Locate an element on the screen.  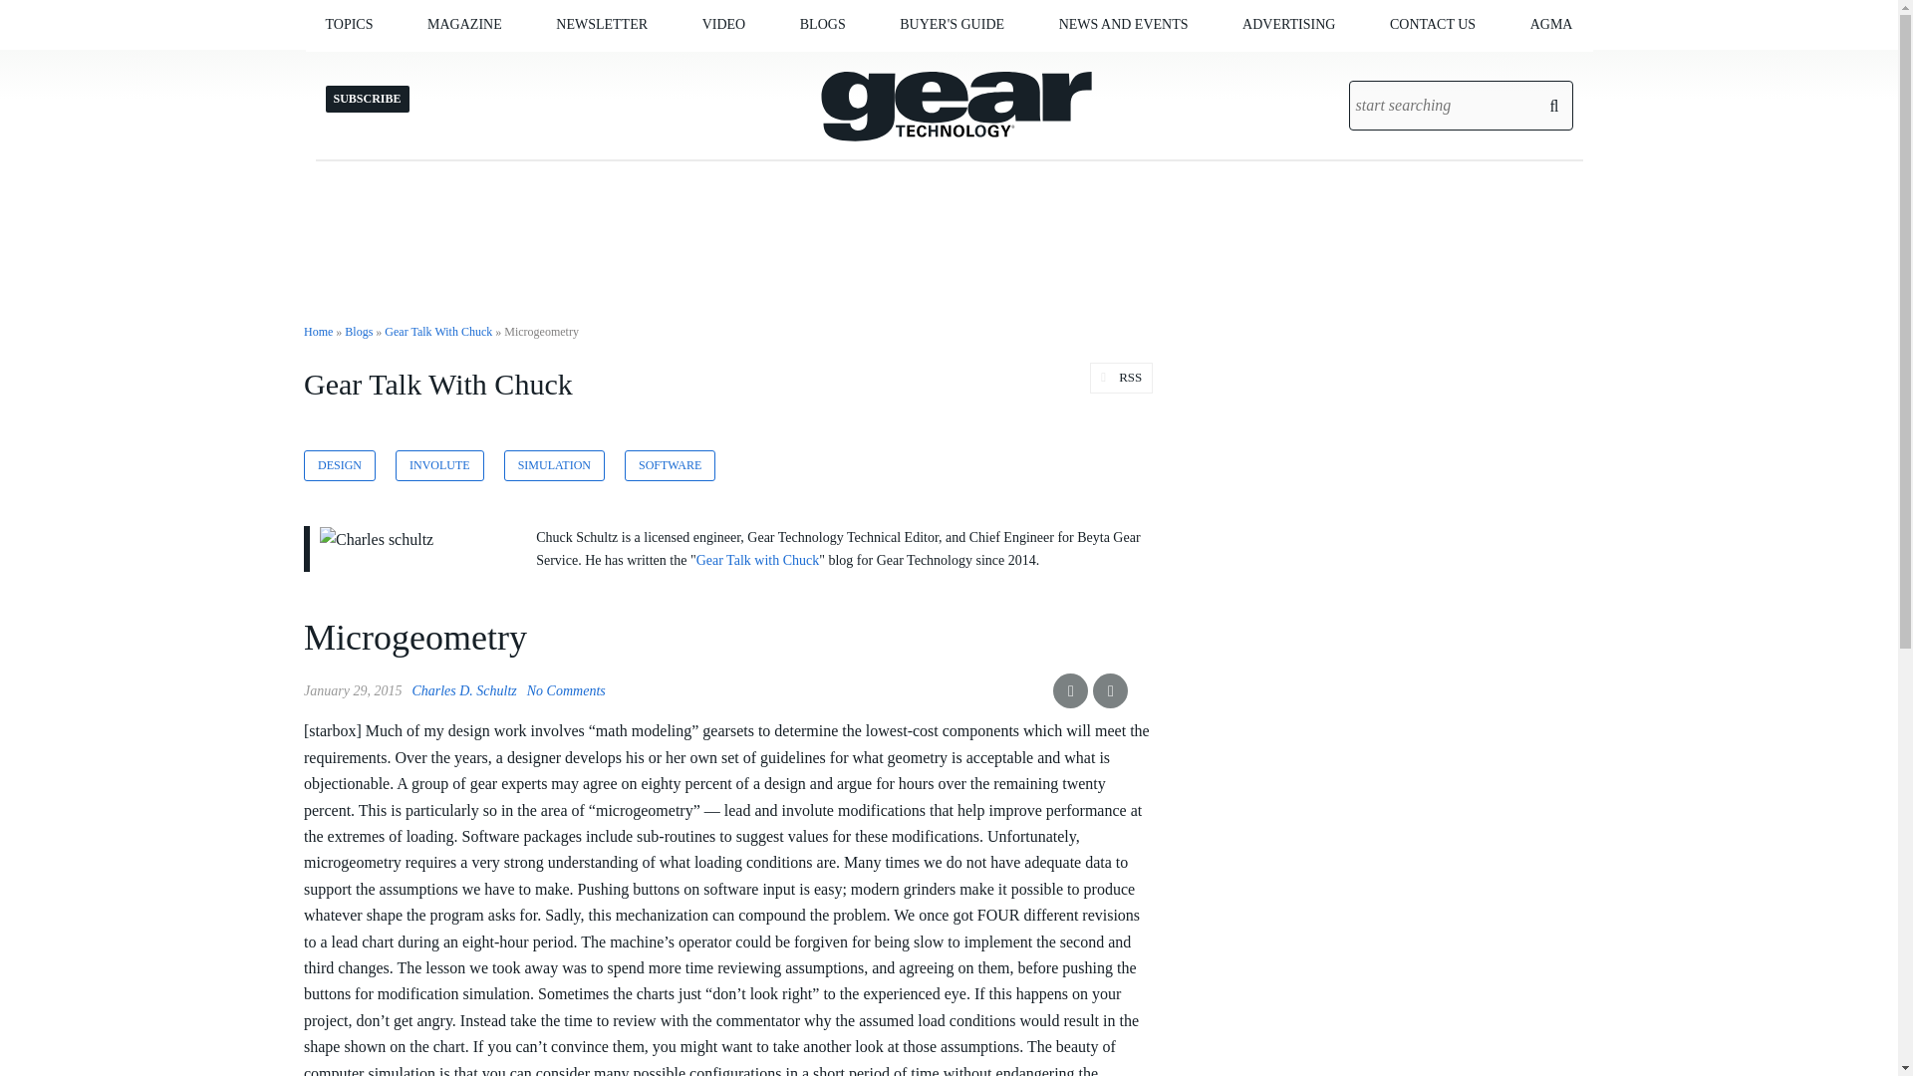
INSPECTION is located at coordinates (439, 66).